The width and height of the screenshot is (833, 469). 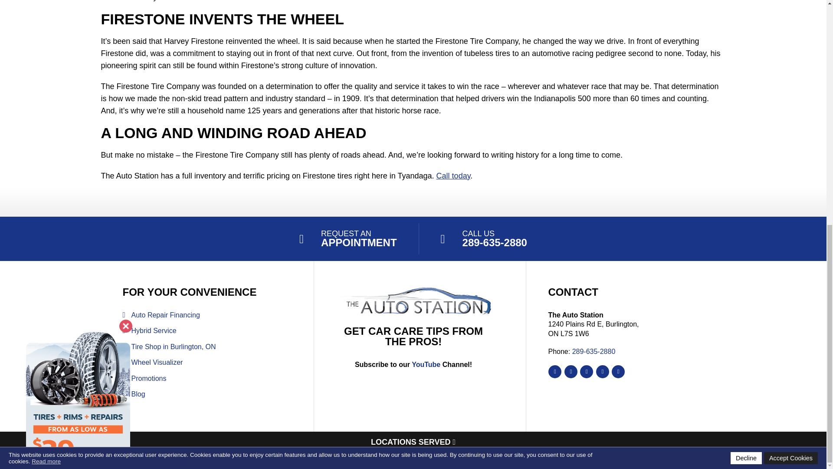 What do you see at coordinates (46, 30) in the screenshot?
I see `Read more` at bounding box center [46, 30].